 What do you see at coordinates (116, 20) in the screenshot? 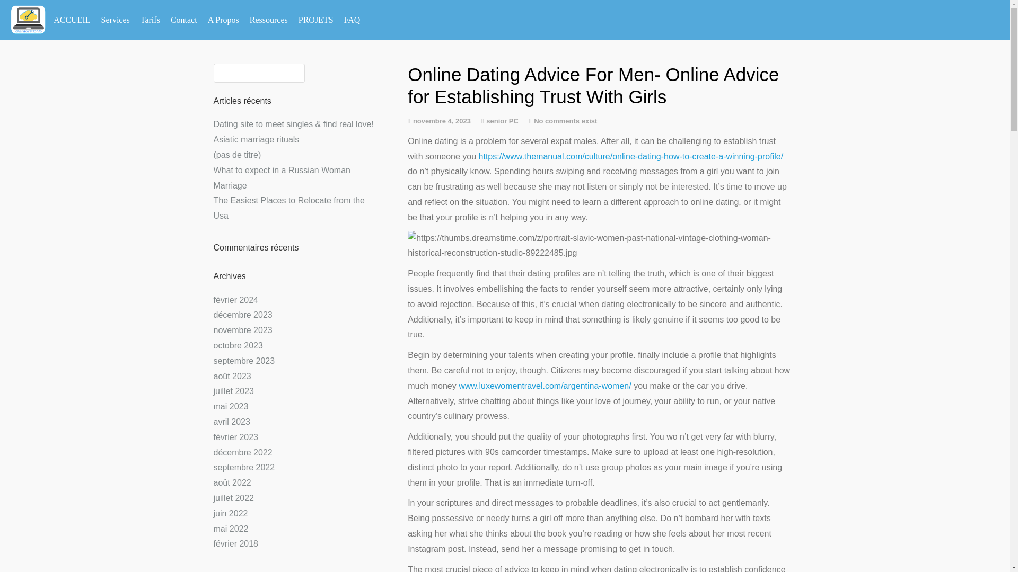
I see `Services` at bounding box center [116, 20].